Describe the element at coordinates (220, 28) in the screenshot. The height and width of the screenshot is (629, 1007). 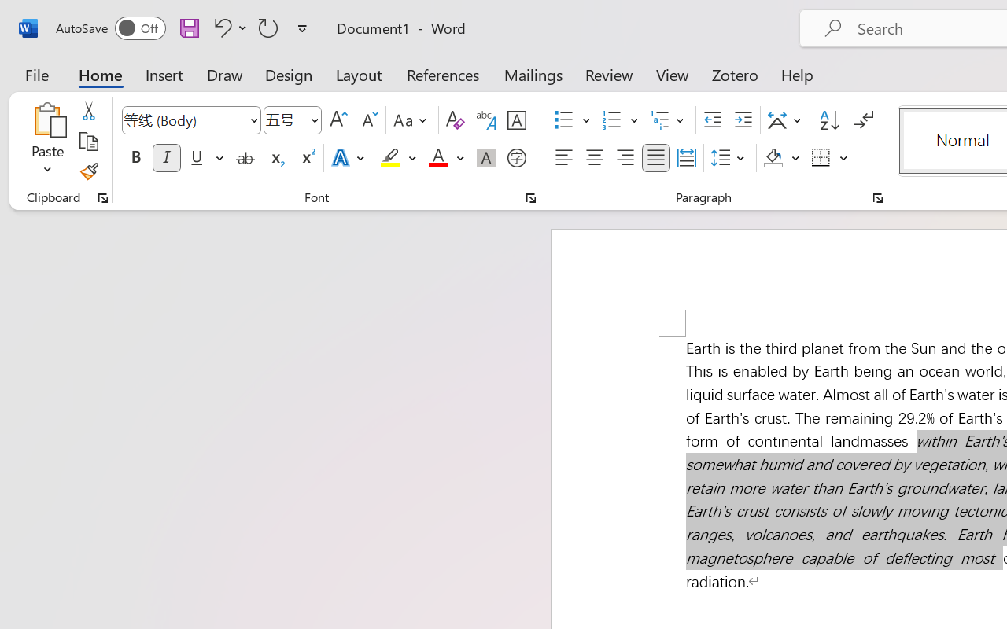
I see `Undo Italic` at that location.